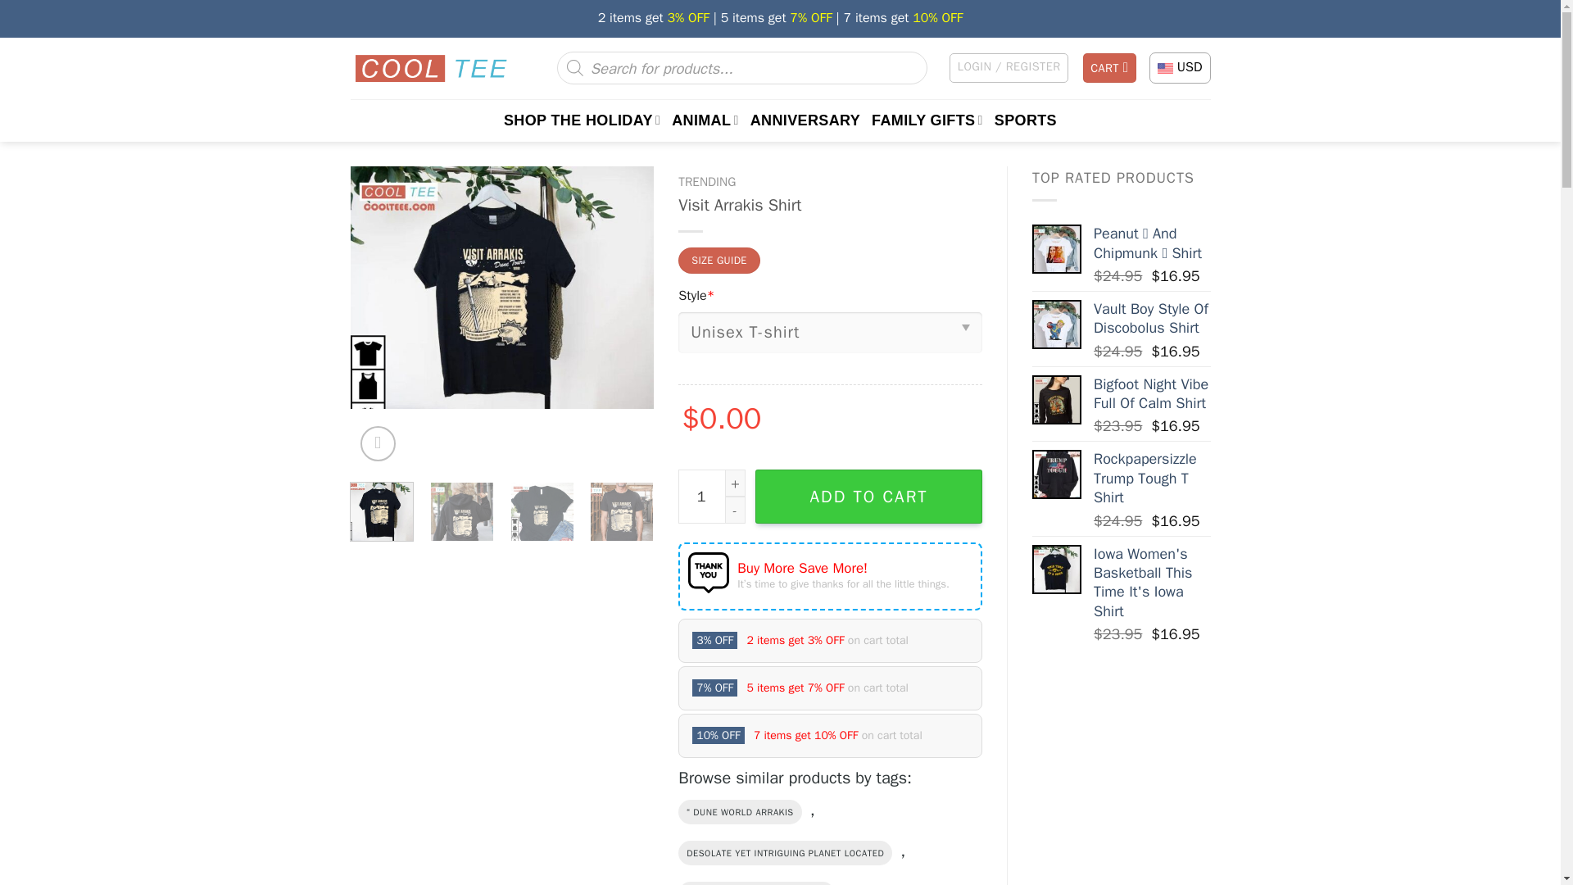 This screenshot has width=1573, height=885. Describe the element at coordinates (711, 497) in the screenshot. I see `1` at that location.